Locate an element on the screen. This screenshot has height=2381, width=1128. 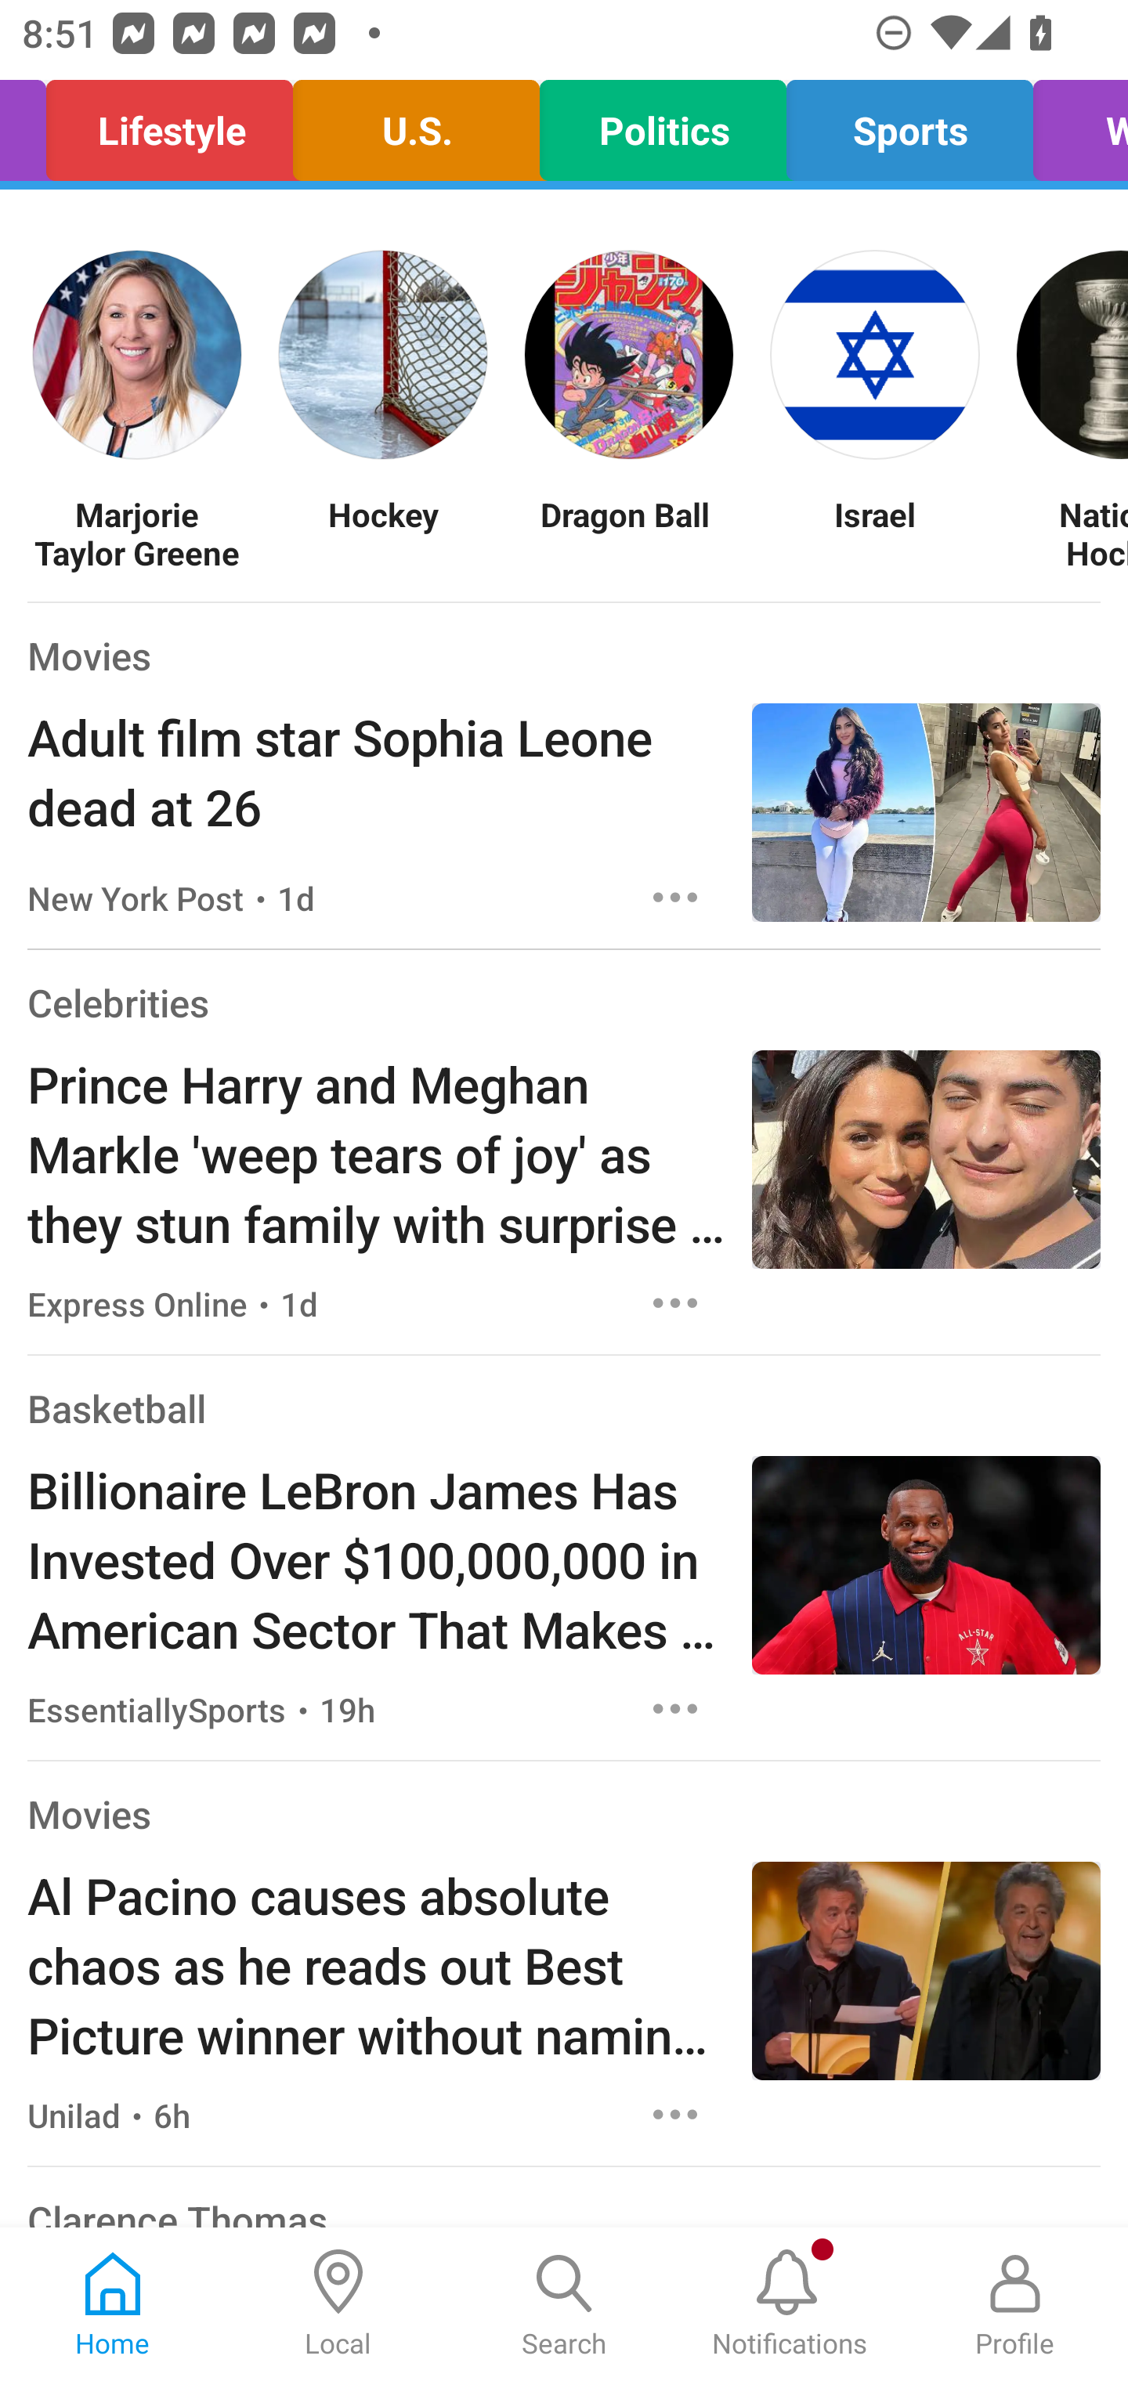
Search is located at coordinates (564, 2304).